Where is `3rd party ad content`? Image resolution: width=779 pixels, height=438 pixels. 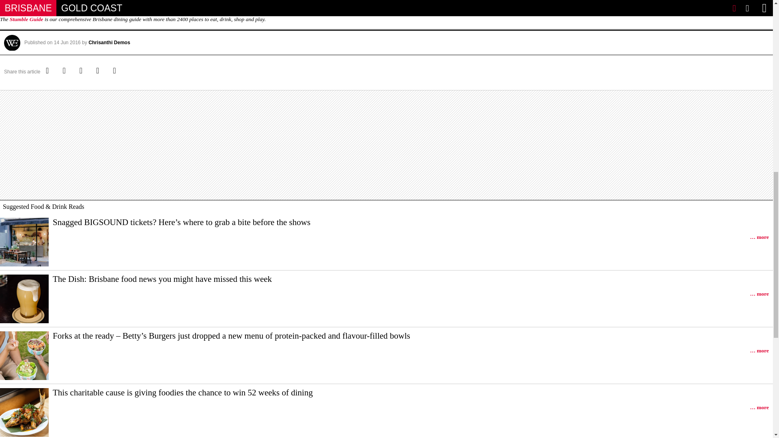 3rd party ad content is located at coordinates (386, 145).